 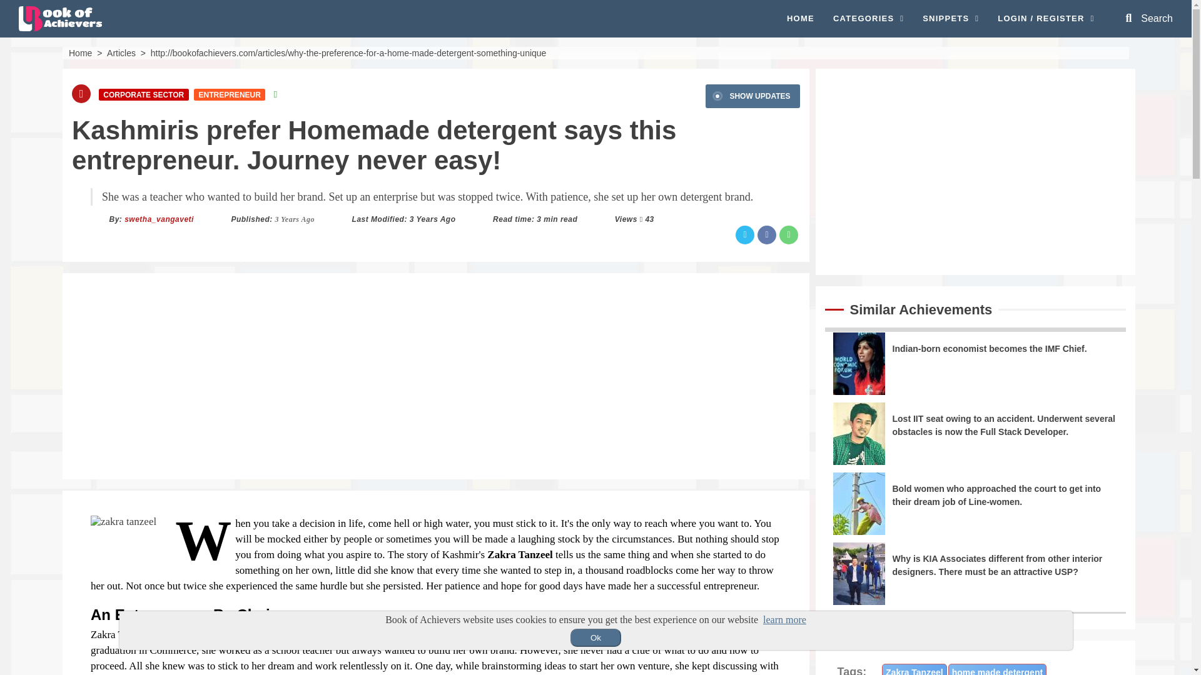 What do you see at coordinates (143, 94) in the screenshot?
I see `CORPORATE SECTOR` at bounding box center [143, 94].